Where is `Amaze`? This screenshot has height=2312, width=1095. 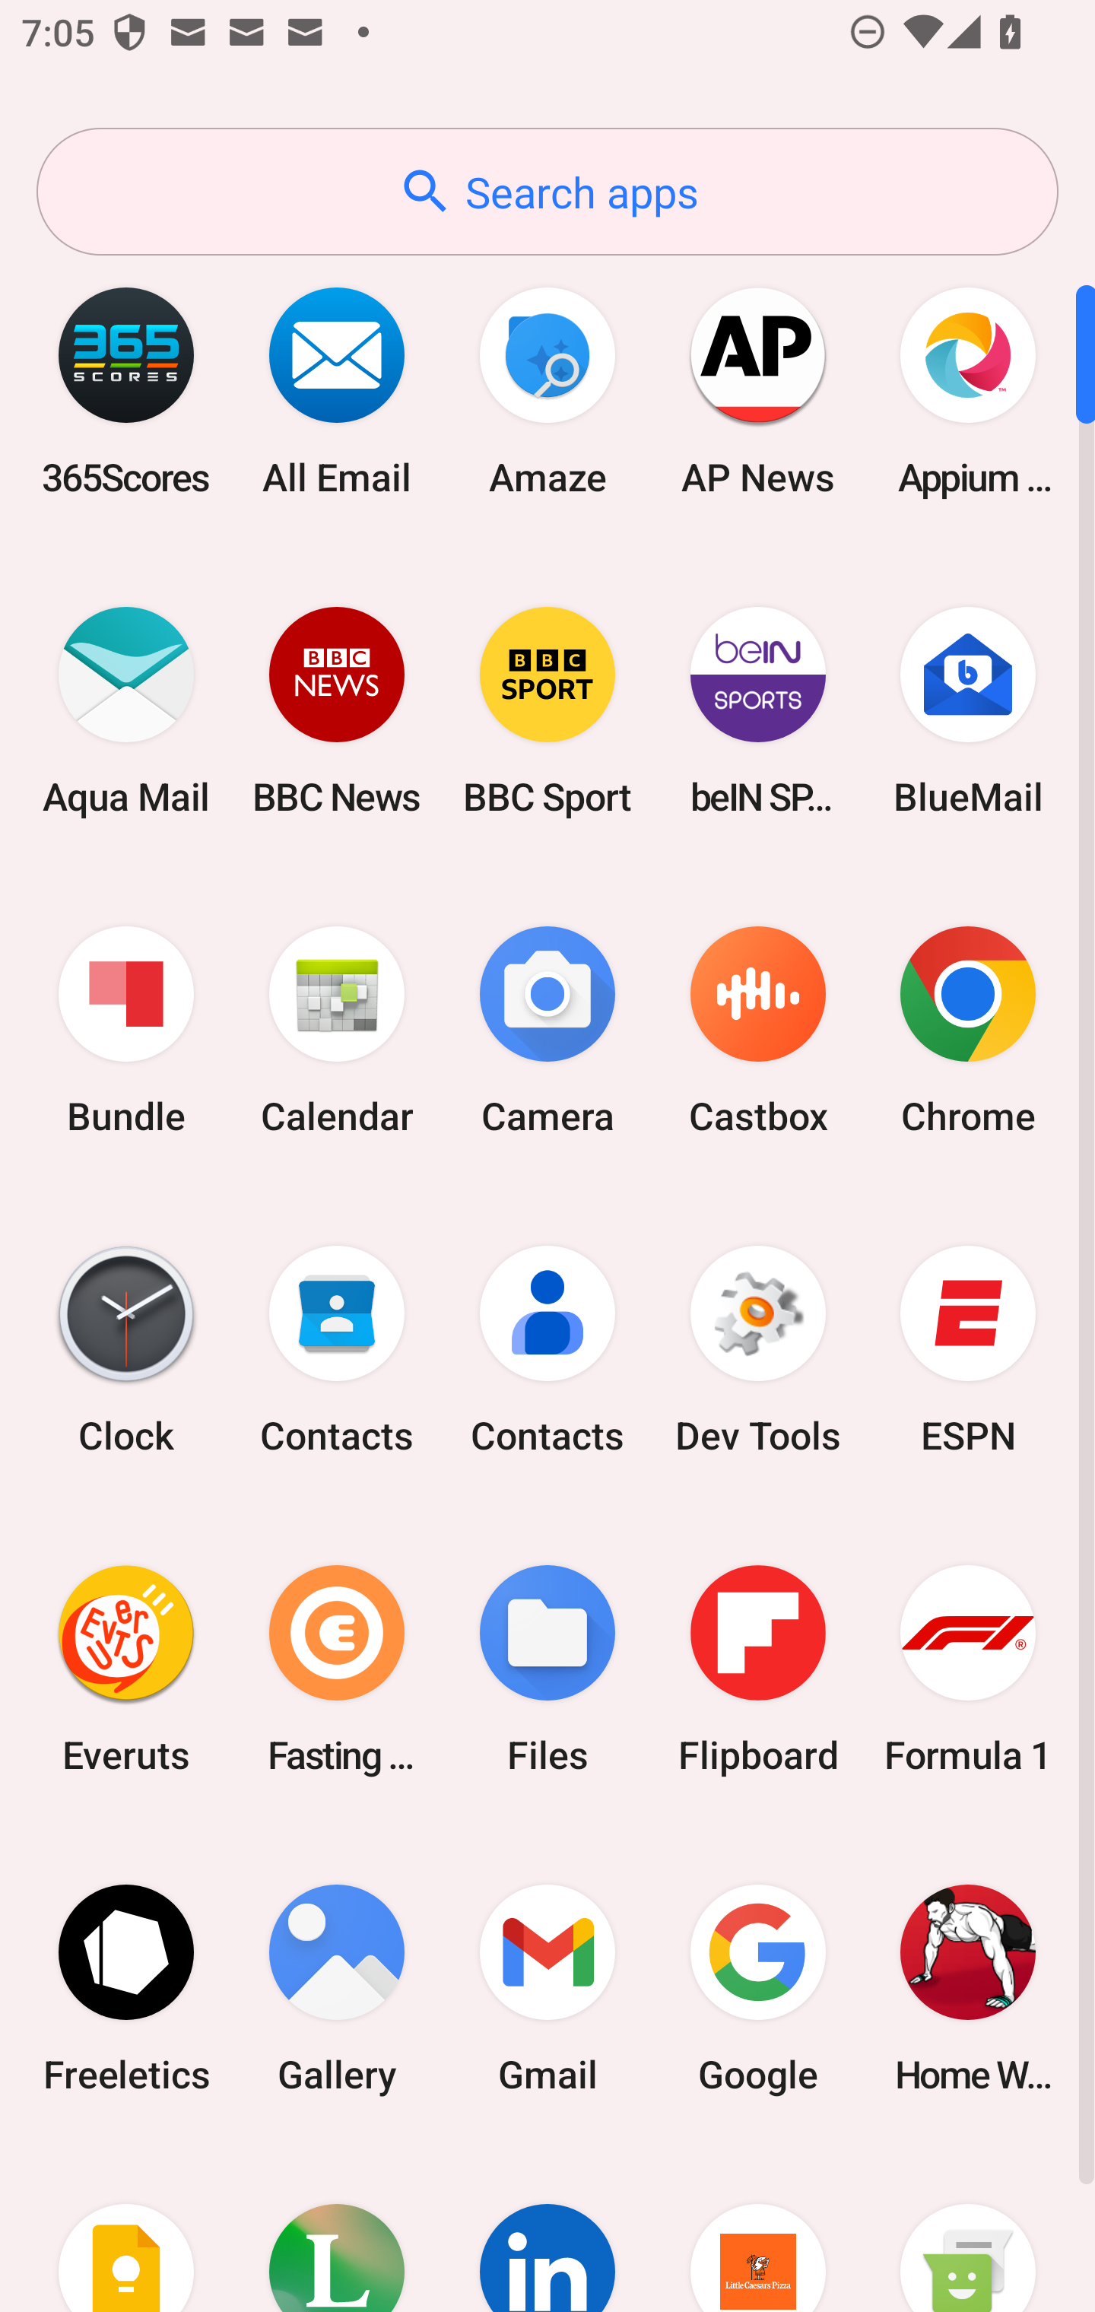 Amaze is located at coordinates (547, 391).